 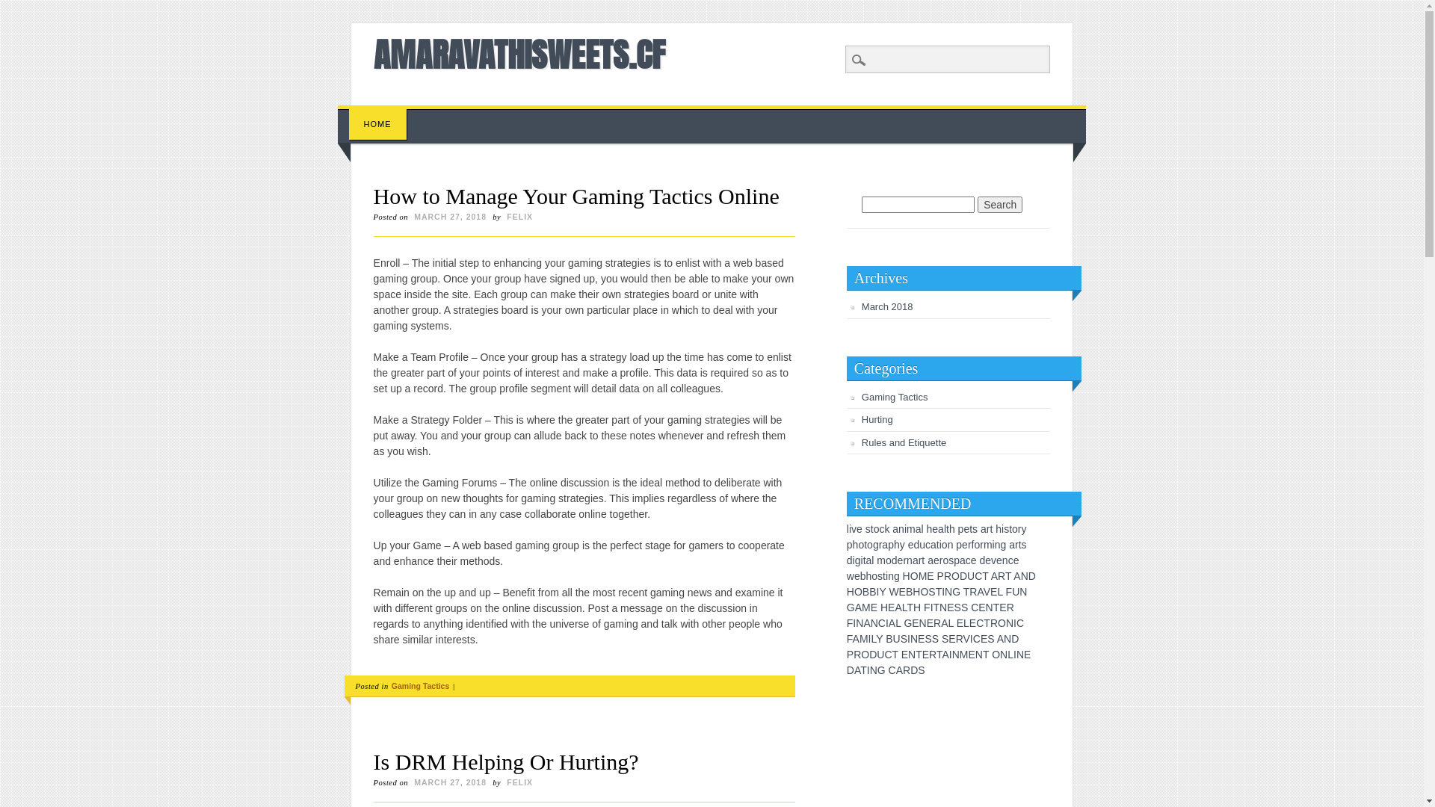 I want to click on A, so click(x=1000, y=639).